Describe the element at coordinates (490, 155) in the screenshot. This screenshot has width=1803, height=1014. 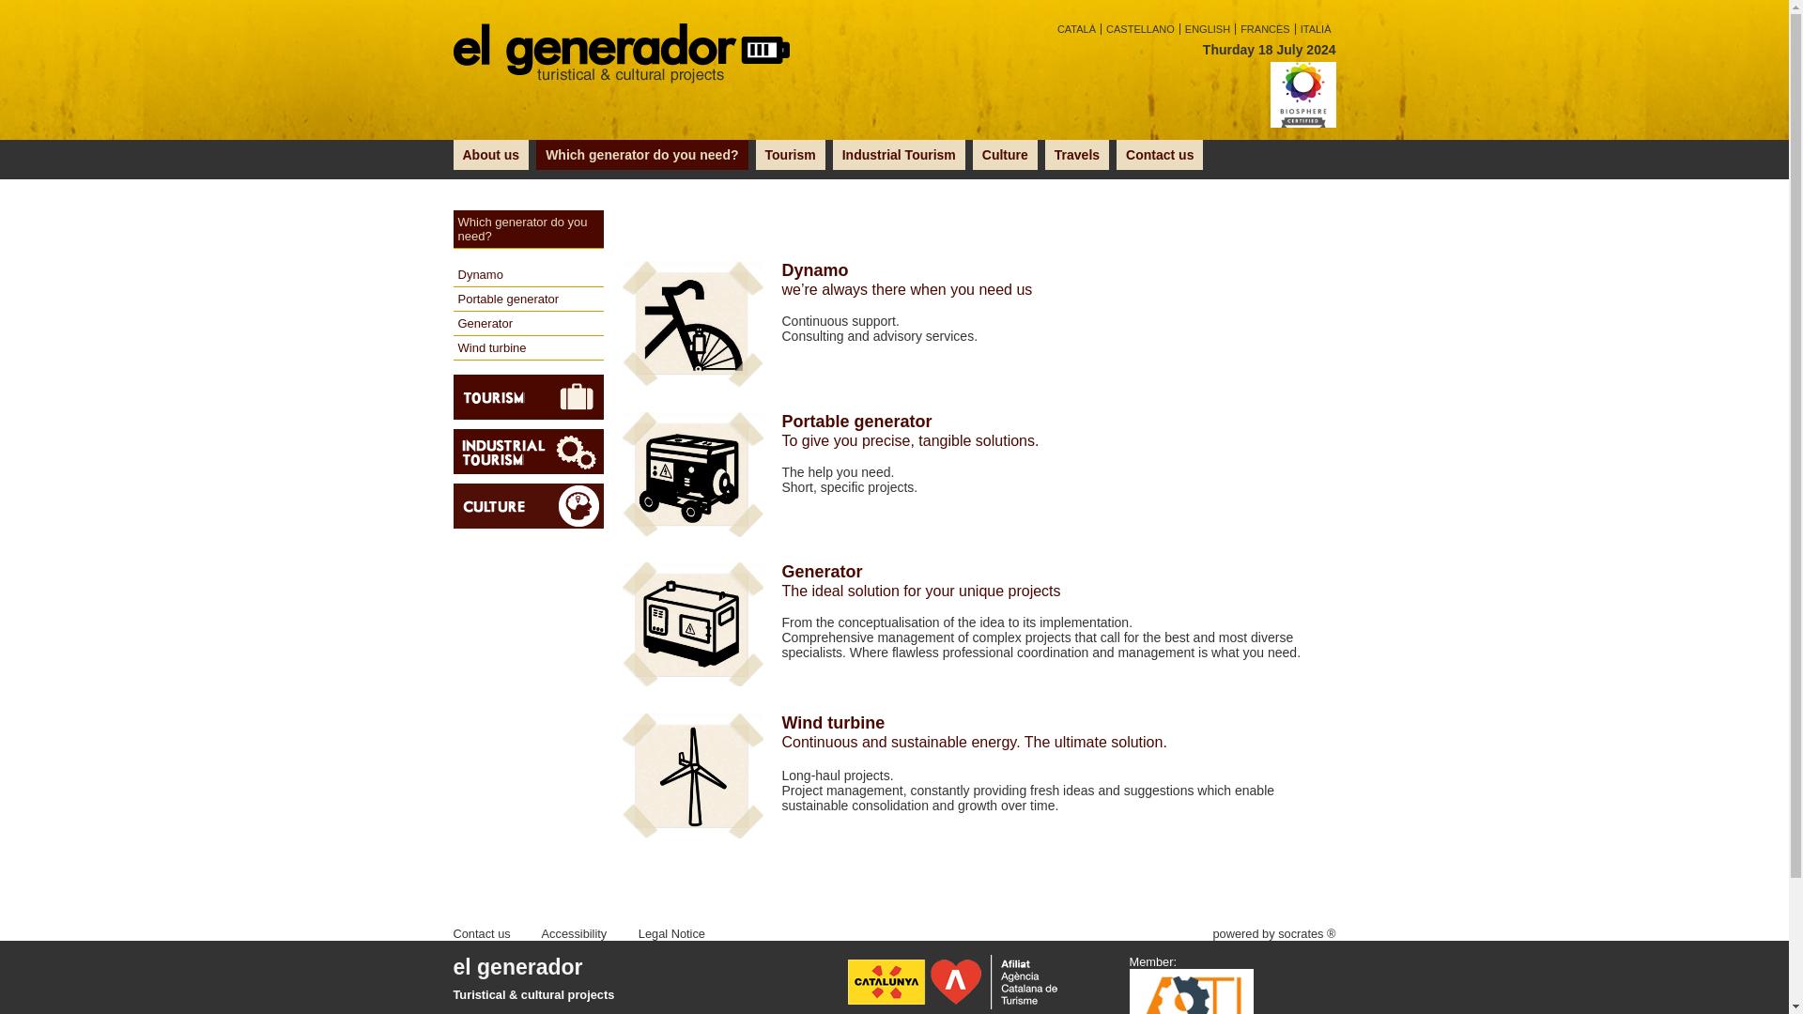
I see `About us` at that location.